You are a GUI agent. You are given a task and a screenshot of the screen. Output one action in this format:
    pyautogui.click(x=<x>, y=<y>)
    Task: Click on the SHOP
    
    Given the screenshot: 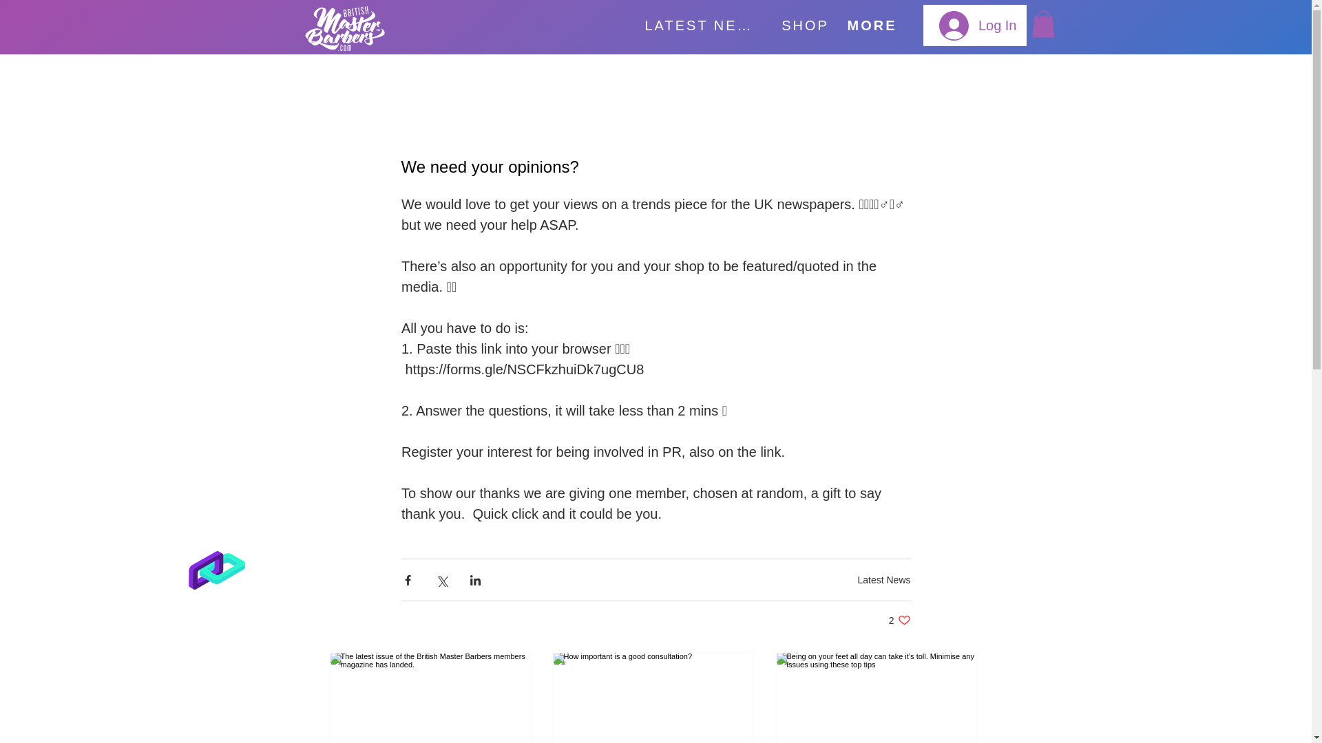 What is the action you would take?
    pyautogui.click(x=704, y=25)
    